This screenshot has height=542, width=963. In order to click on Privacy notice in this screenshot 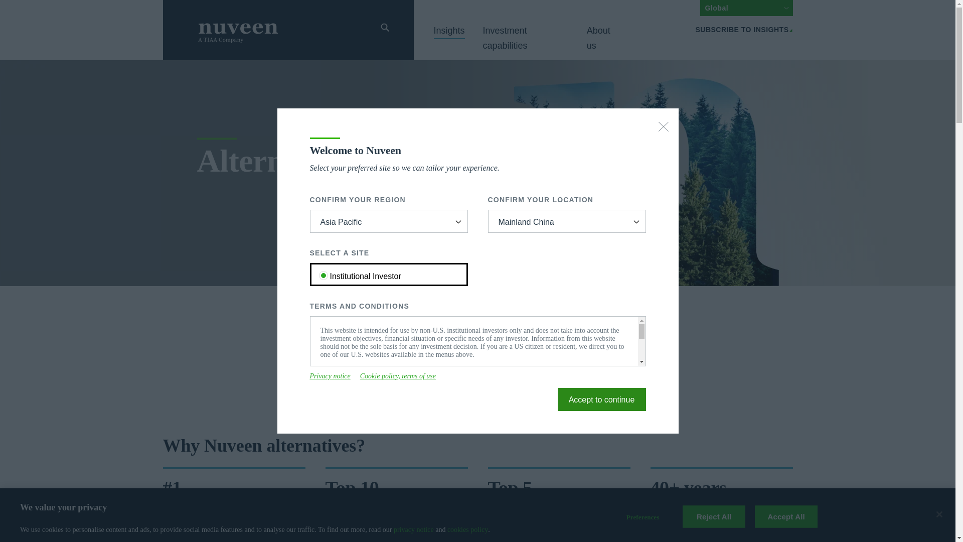, I will do `click(330, 376)`.